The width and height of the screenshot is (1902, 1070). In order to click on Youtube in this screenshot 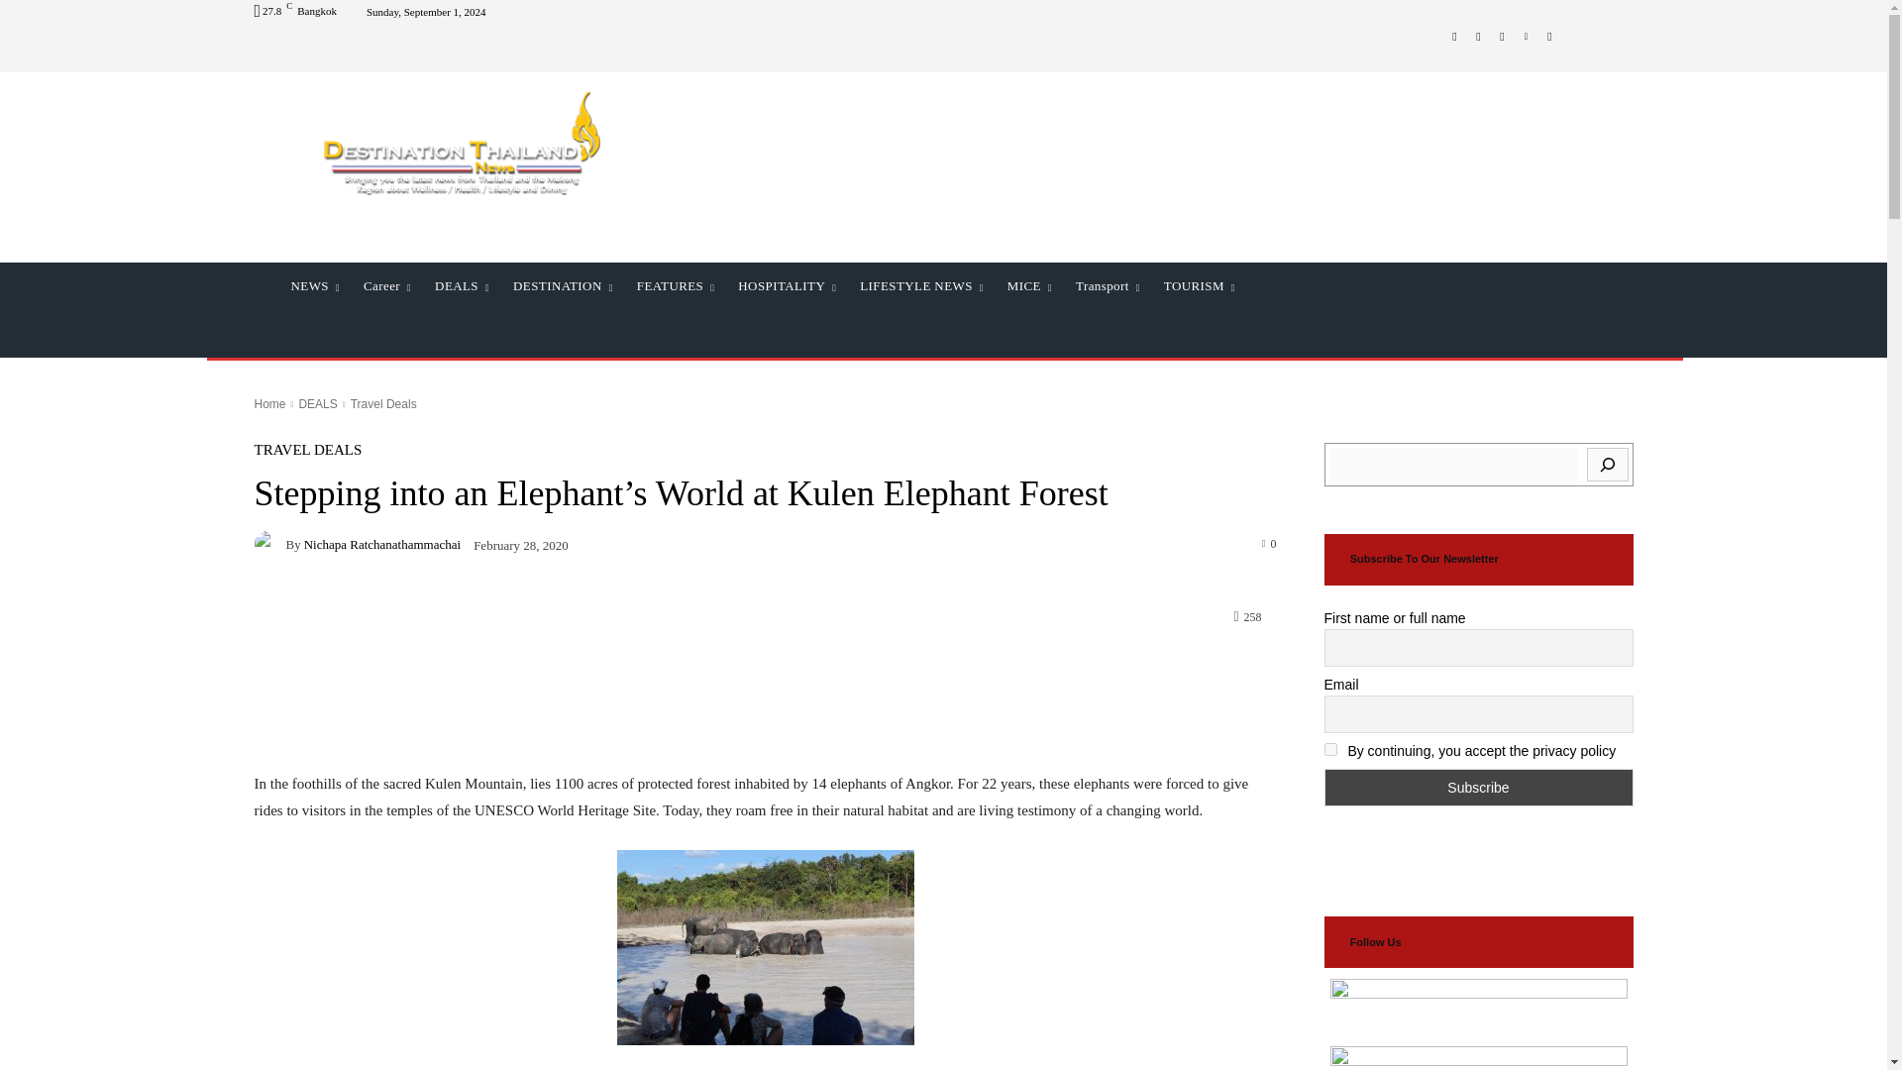, I will do `click(1549, 35)`.